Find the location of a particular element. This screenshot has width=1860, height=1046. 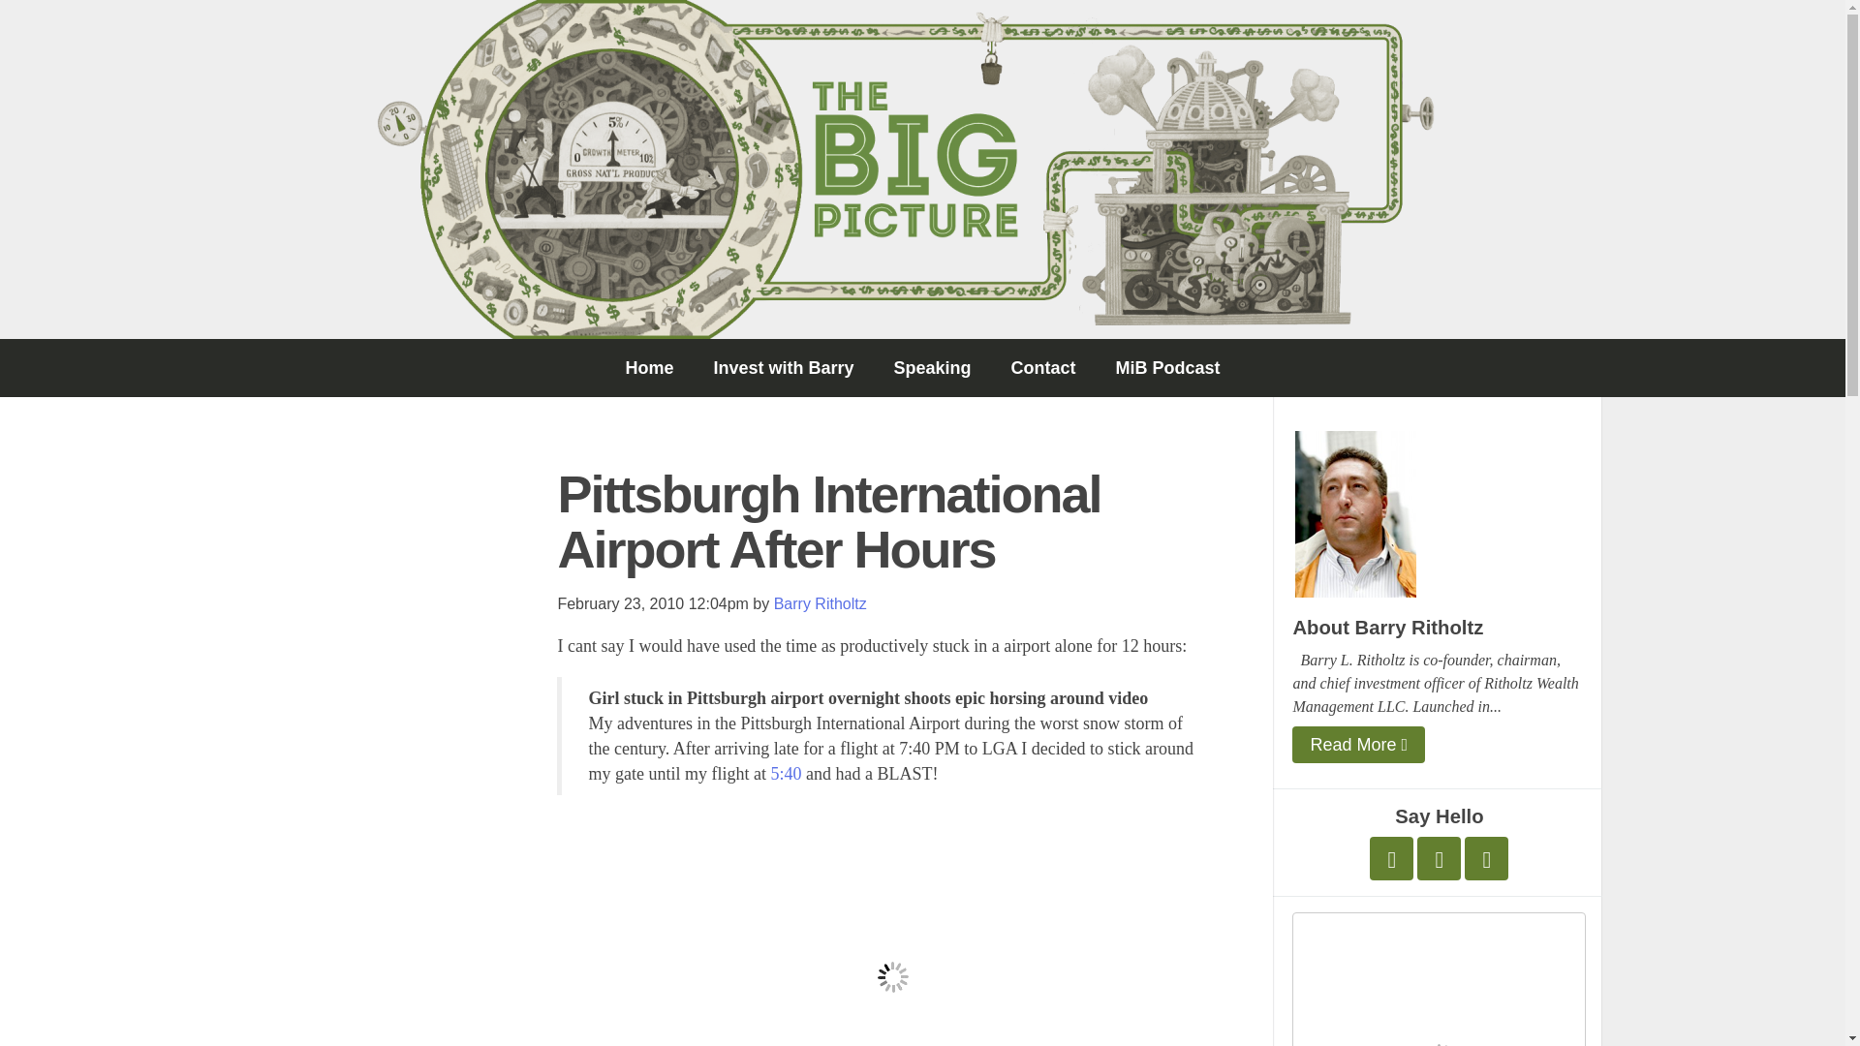

Barry Ritholtz is located at coordinates (820, 602).